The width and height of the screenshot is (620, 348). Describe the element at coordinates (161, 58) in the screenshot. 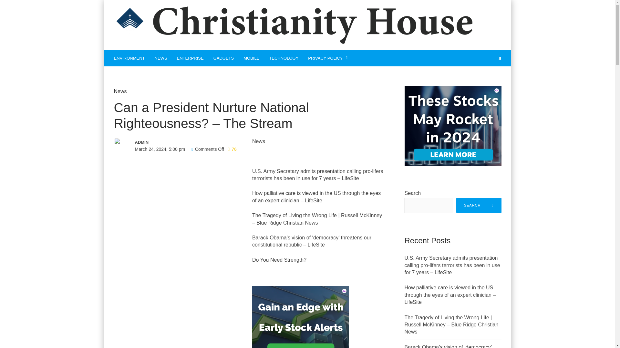

I see `NEWS` at that location.